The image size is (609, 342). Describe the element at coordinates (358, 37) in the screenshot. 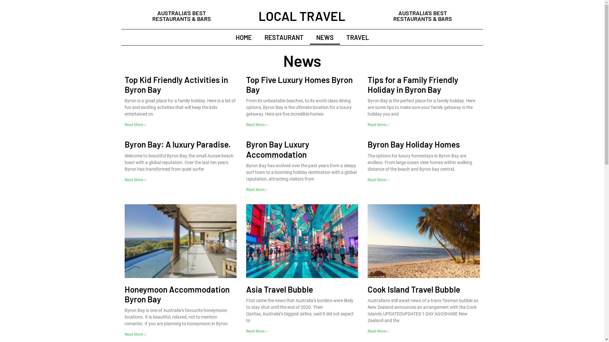

I see `TRAVEL` at that location.